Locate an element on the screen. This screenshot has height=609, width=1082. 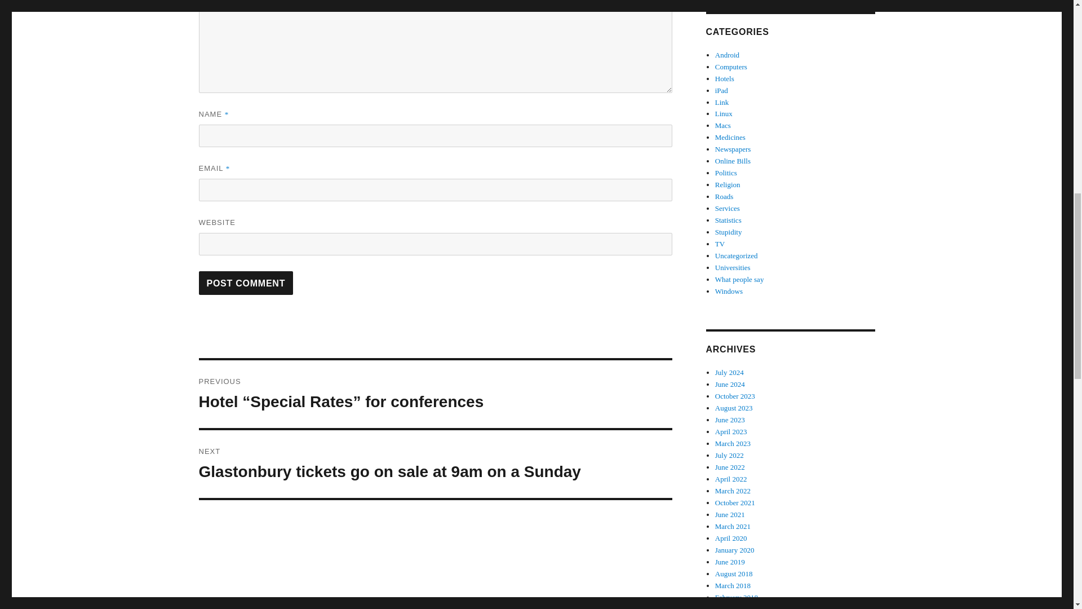
TV is located at coordinates (720, 244).